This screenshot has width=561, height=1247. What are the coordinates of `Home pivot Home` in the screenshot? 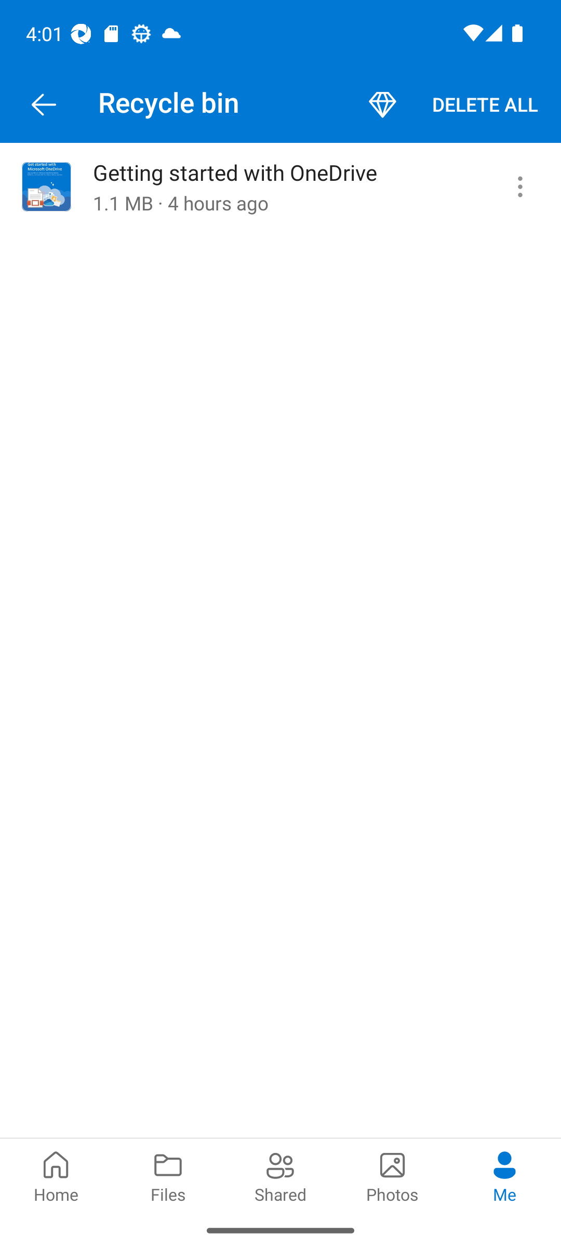 It's located at (56, 1175).